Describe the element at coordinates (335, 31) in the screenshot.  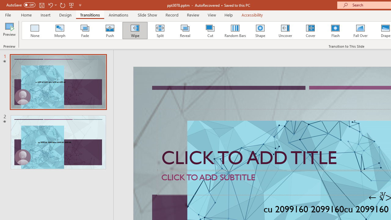
I see `Flash` at that location.